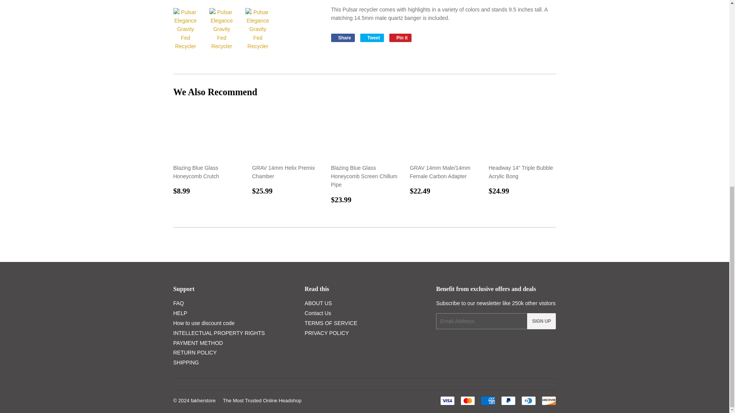  Describe the element at coordinates (467, 400) in the screenshot. I see `Mastercard` at that location.